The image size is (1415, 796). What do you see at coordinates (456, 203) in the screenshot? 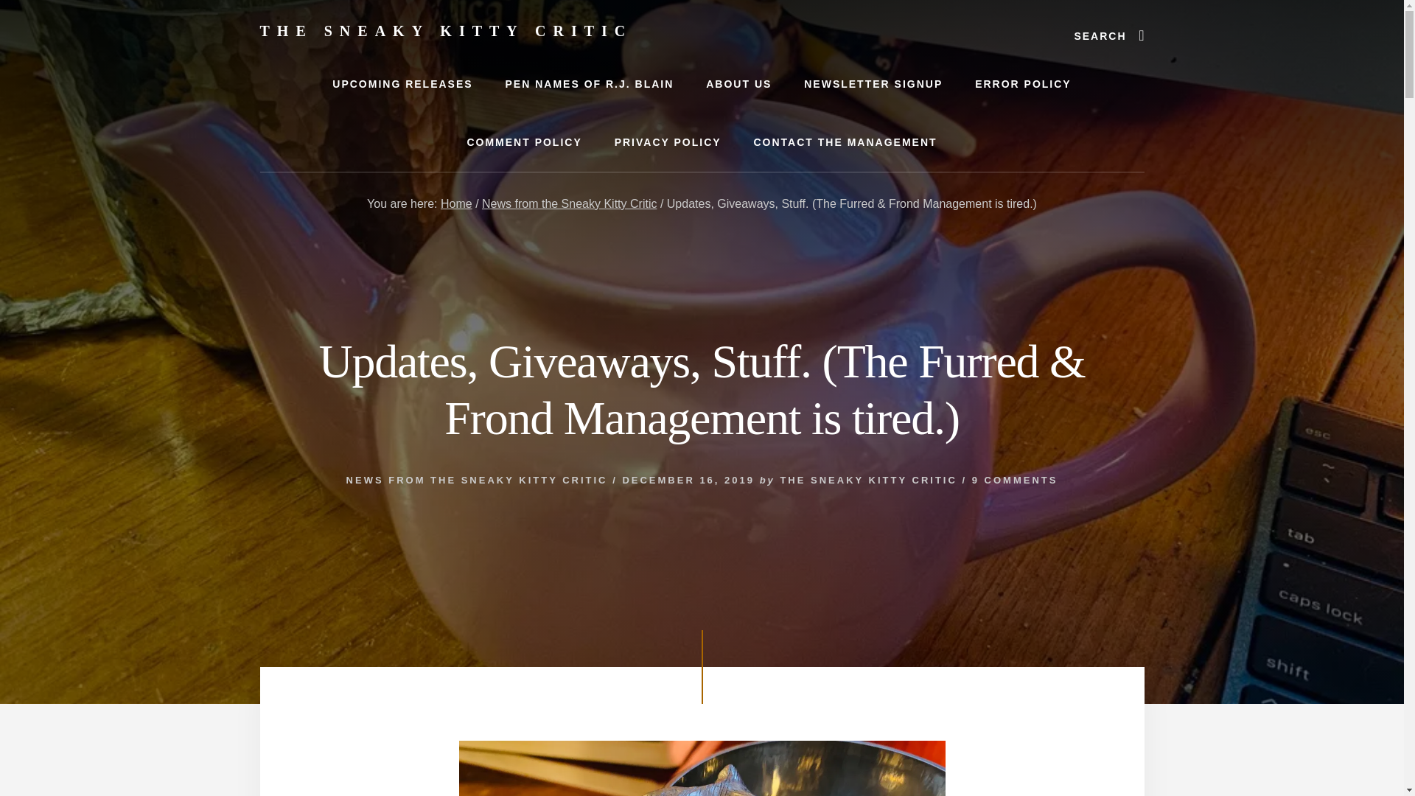
I see `Home` at bounding box center [456, 203].